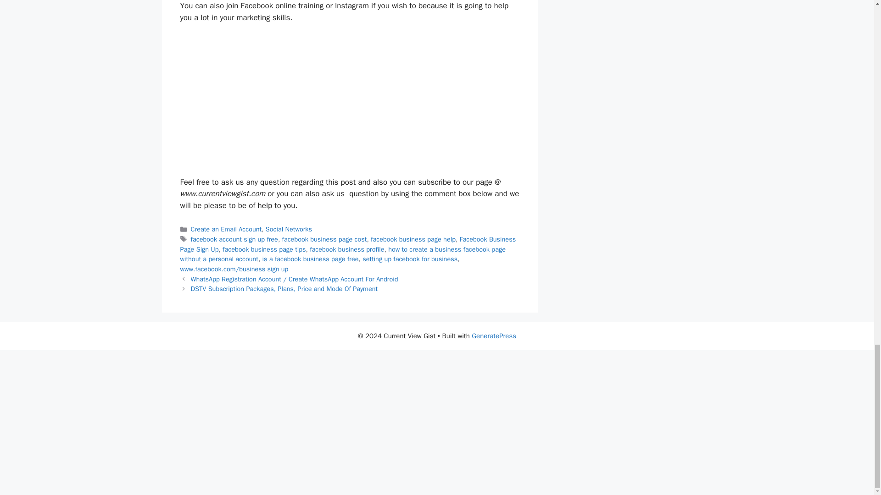  What do you see at coordinates (347, 248) in the screenshot?
I see `facebook business profile` at bounding box center [347, 248].